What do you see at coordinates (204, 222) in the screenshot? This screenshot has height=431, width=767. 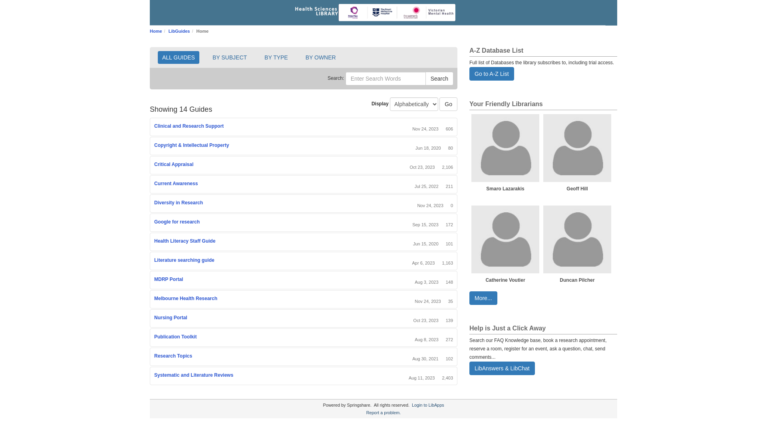 I see `View Guide Info` at bounding box center [204, 222].